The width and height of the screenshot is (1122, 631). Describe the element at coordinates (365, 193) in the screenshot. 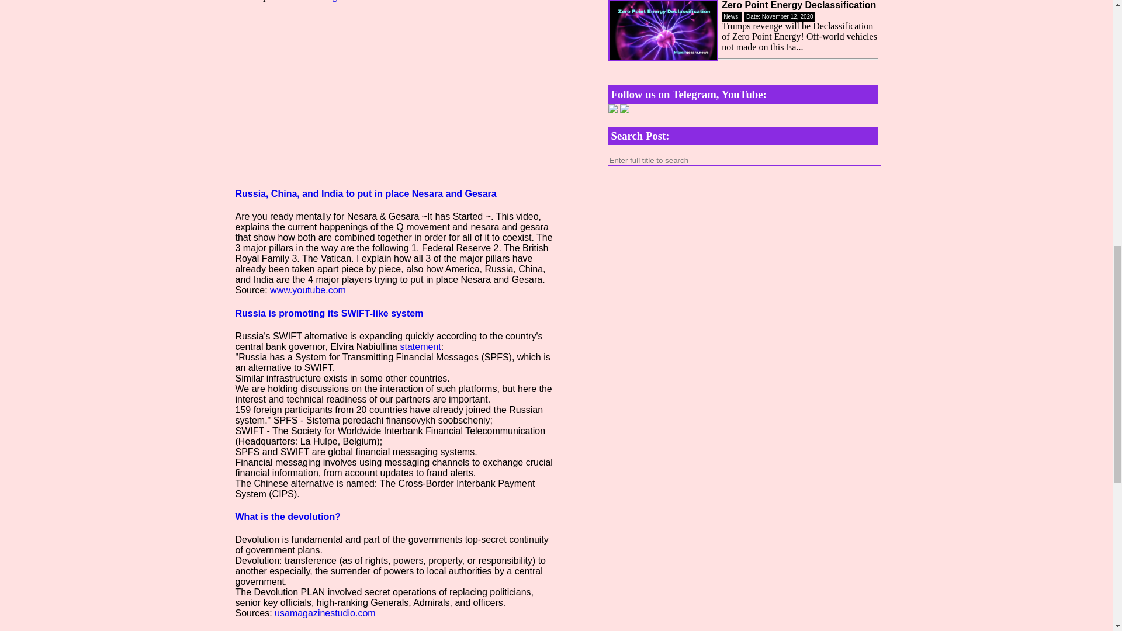

I see `Russia, China, and India to put in place Nesara and Gesara` at that location.